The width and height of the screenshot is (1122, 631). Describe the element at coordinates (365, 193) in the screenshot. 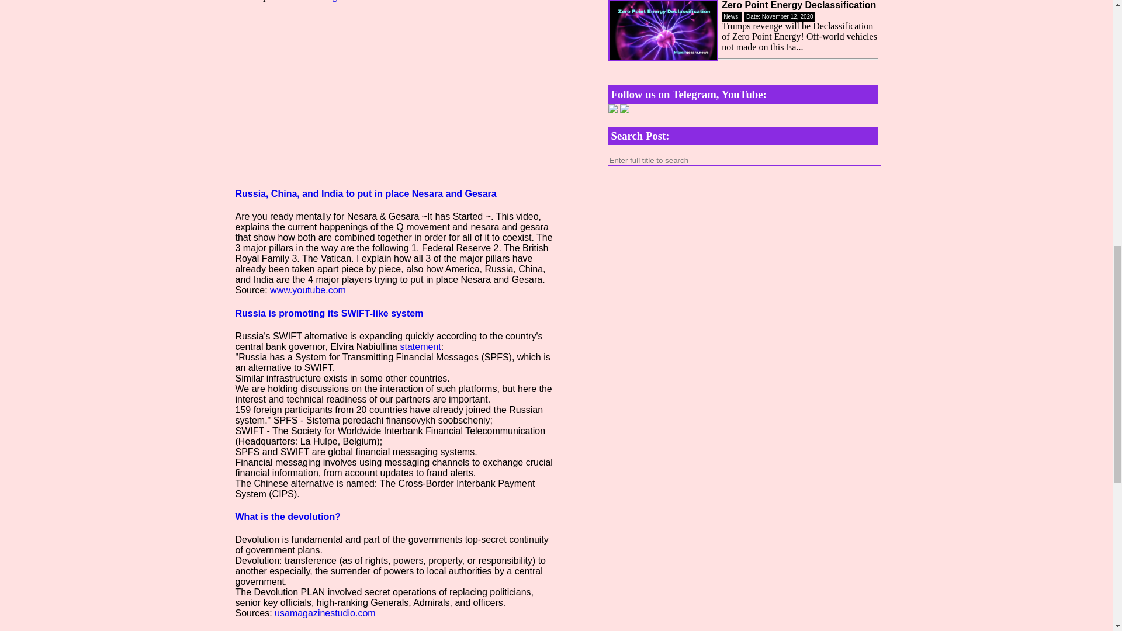

I see `Russia, China, and India to put in place Nesara and Gesara` at that location.